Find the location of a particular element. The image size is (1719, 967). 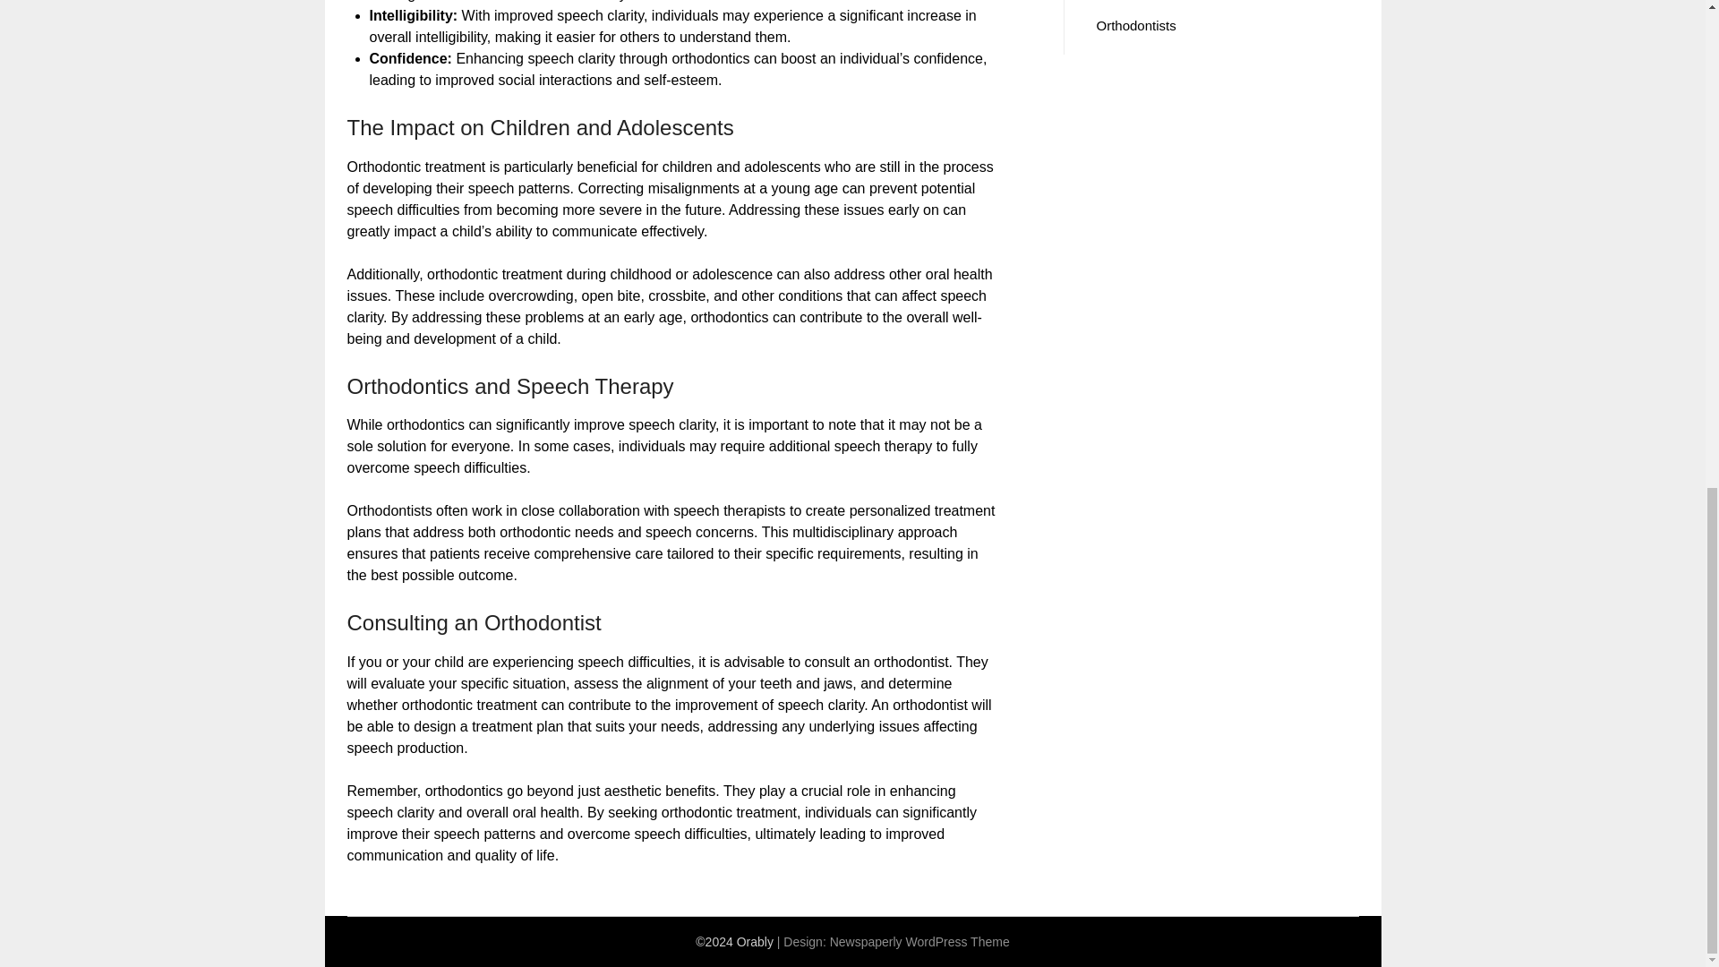

Newspaperly WordPress Theme is located at coordinates (920, 942).